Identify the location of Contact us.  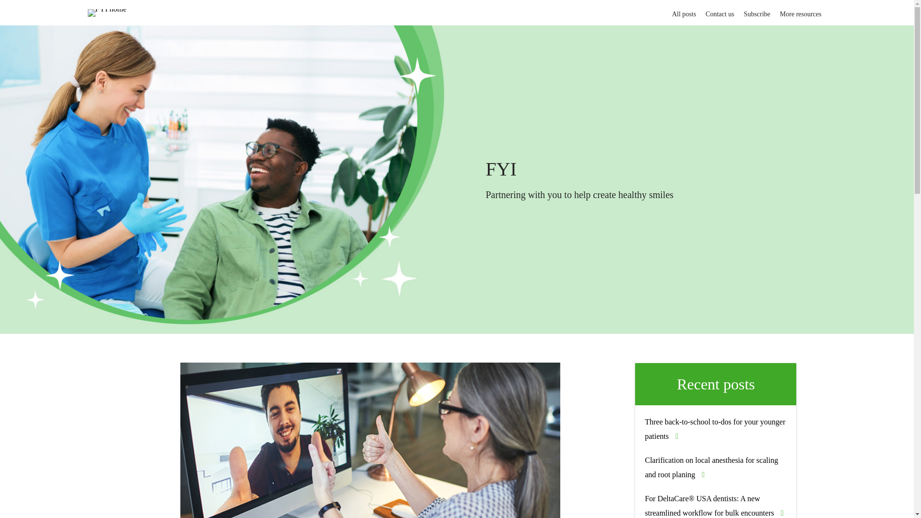
(720, 12).